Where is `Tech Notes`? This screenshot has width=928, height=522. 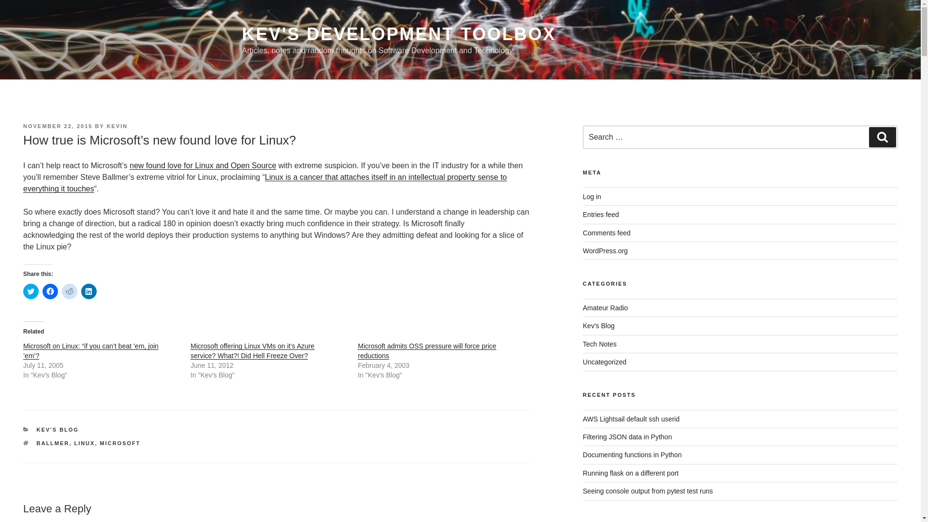
Tech Notes is located at coordinates (599, 344).